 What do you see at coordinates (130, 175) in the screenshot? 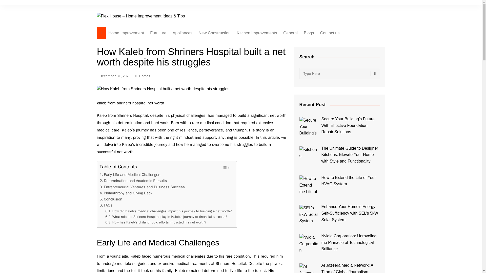
I see `Early Life and Medical Challenges` at bounding box center [130, 175].